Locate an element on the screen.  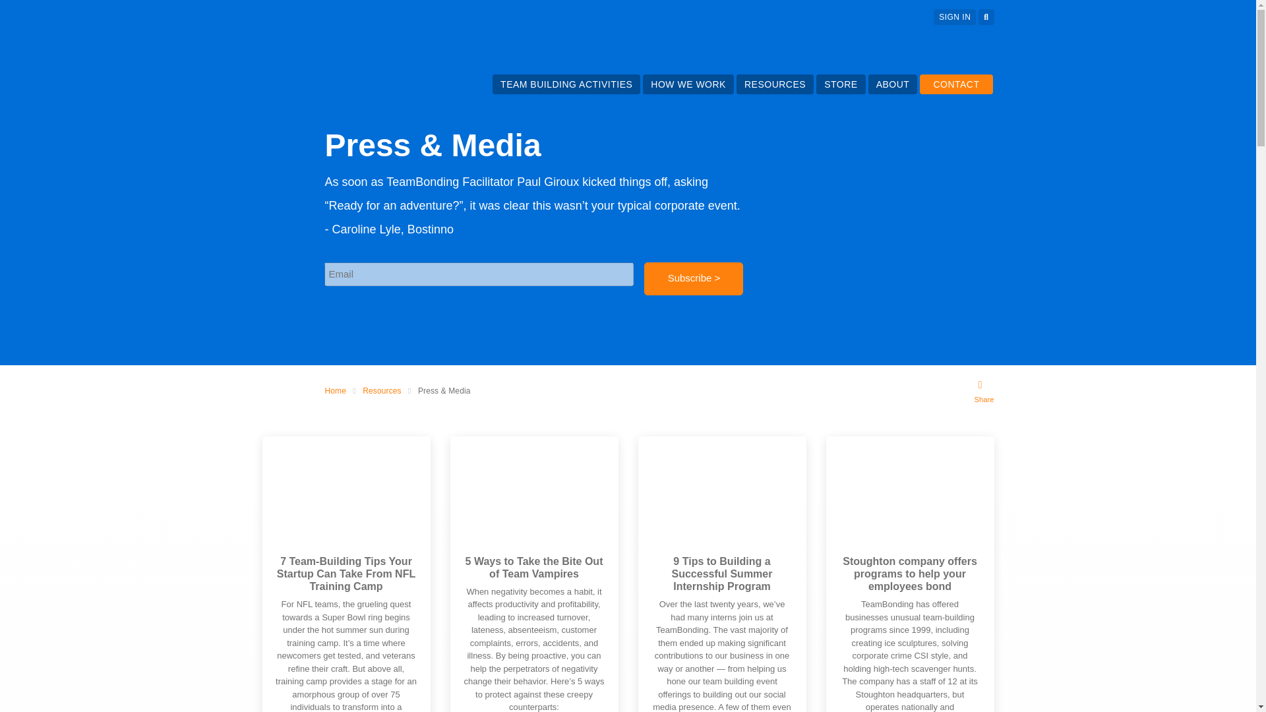
SIGN IN is located at coordinates (955, 17).